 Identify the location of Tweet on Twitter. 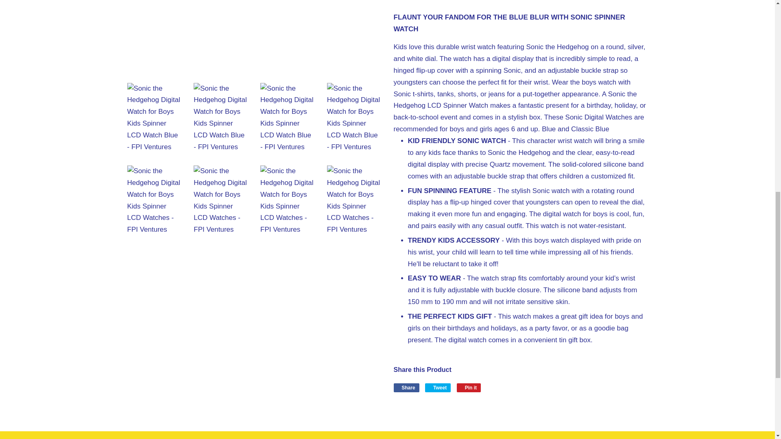
(438, 388).